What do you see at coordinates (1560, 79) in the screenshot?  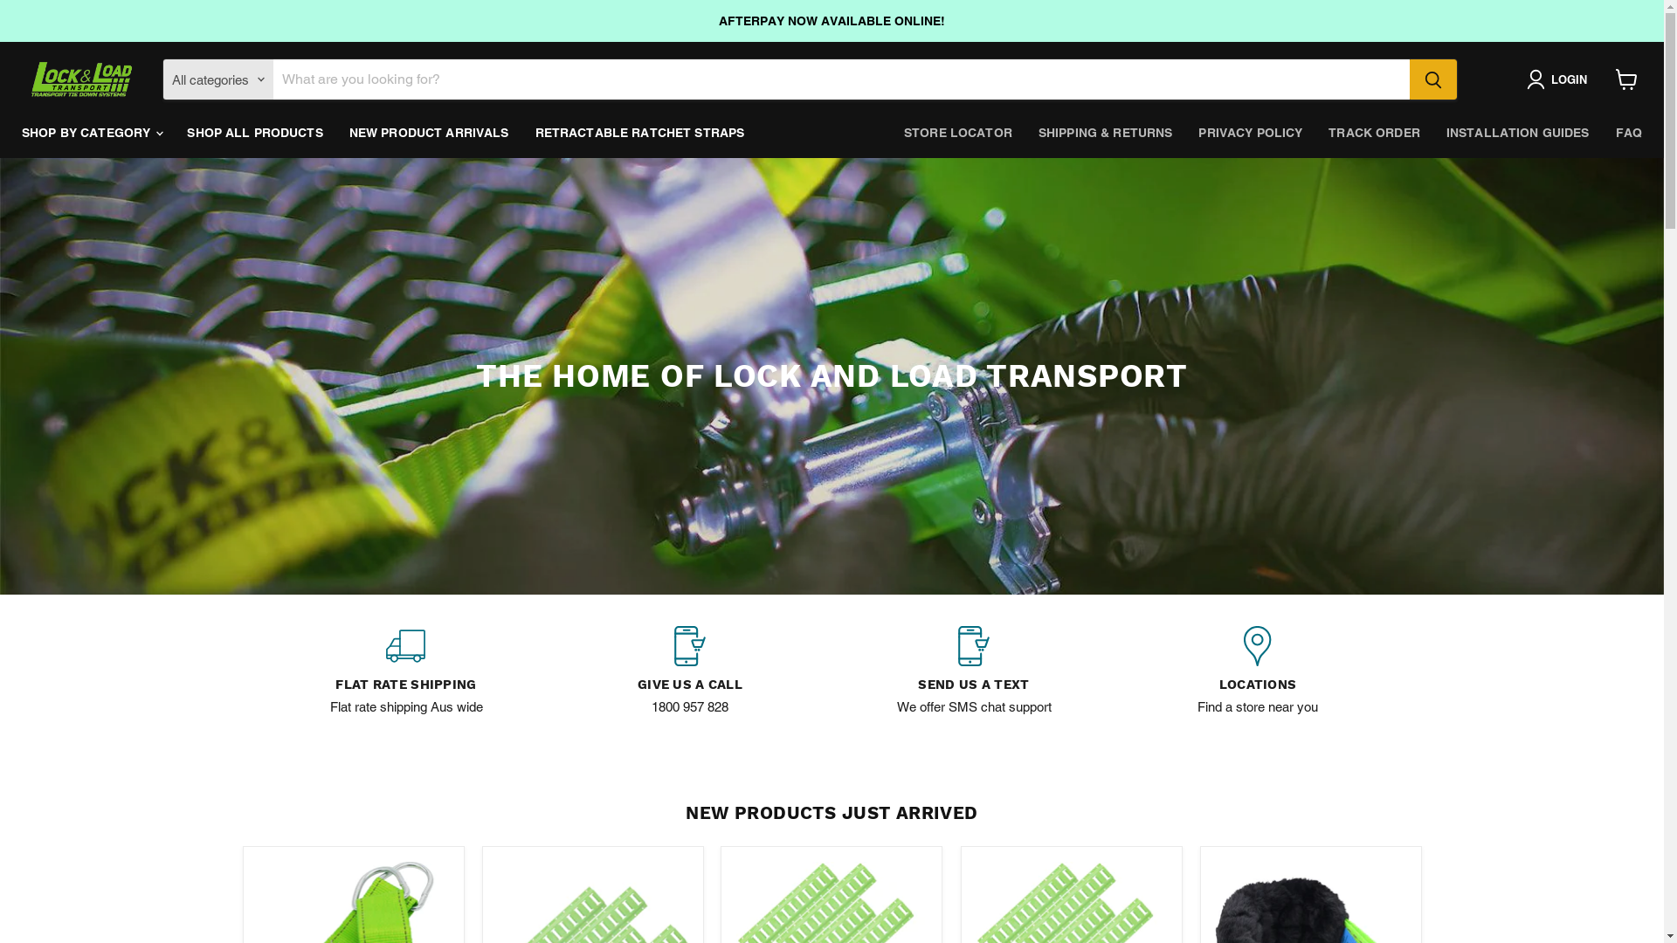 I see `LOGIN` at bounding box center [1560, 79].